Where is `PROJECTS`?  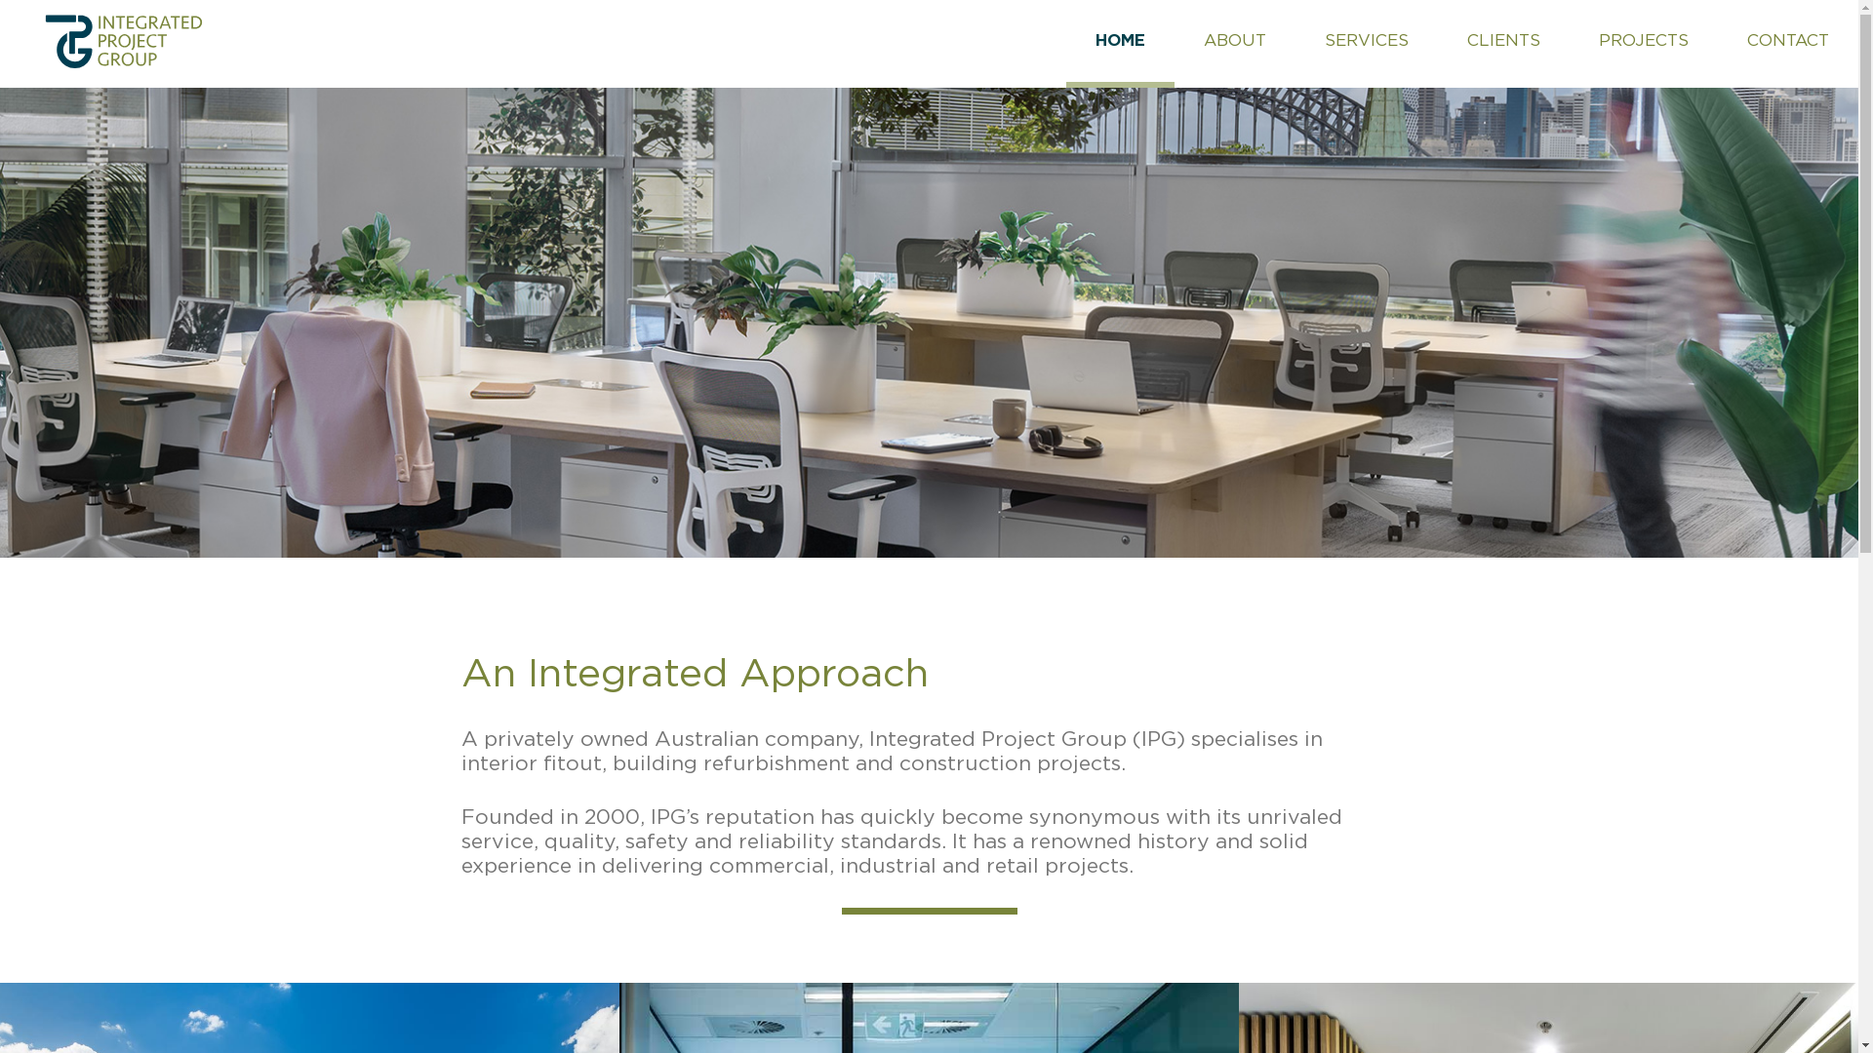 PROJECTS is located at coordinates (1644, 41).